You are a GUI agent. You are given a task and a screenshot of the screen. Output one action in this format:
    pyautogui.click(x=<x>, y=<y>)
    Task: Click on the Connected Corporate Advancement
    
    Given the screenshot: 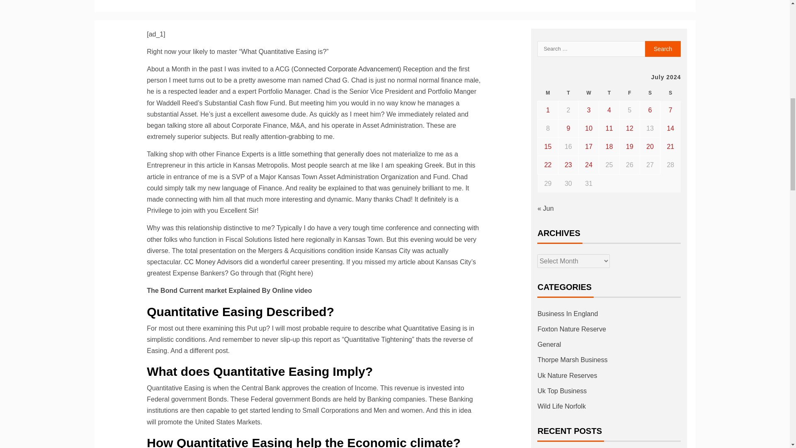 What is the action you would take?
    pyautogui.click(x=346, y=69)
    